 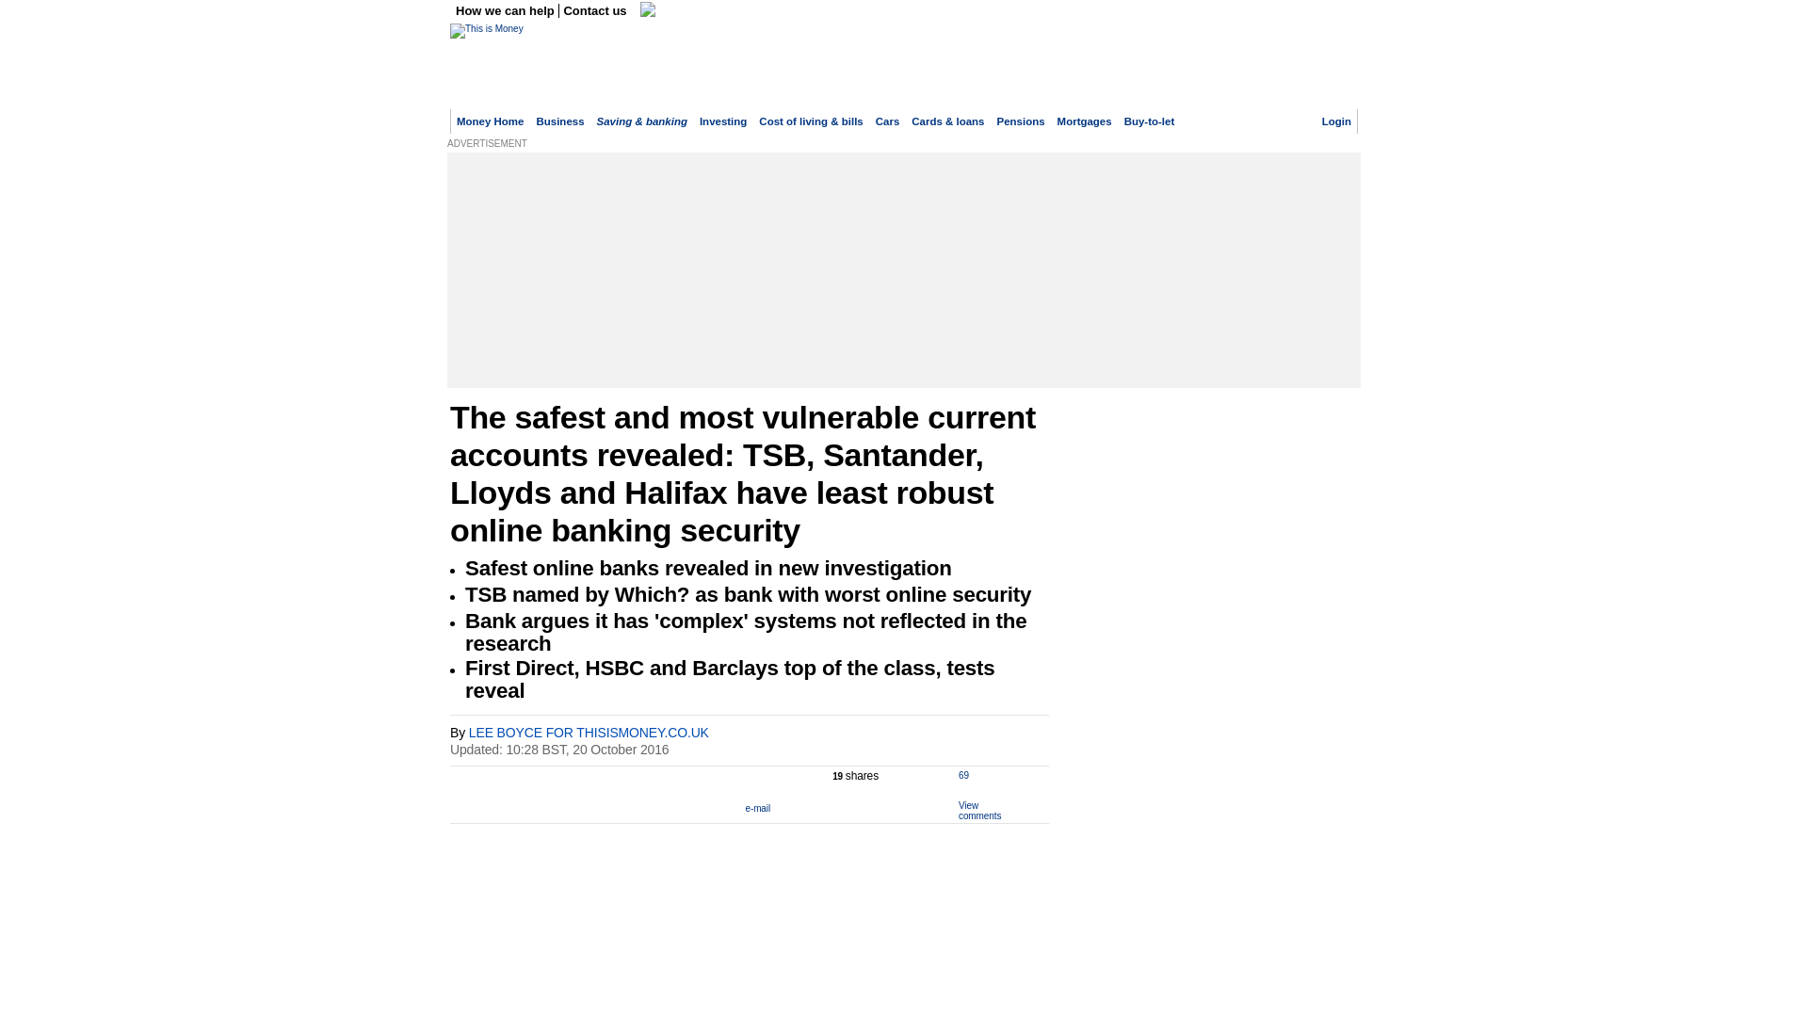 I want to click on Investing, so click(x=723, y=121).